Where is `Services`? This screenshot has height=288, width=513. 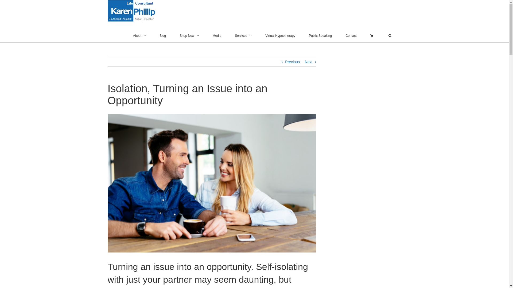 Services is located at coordinates (243, 36).